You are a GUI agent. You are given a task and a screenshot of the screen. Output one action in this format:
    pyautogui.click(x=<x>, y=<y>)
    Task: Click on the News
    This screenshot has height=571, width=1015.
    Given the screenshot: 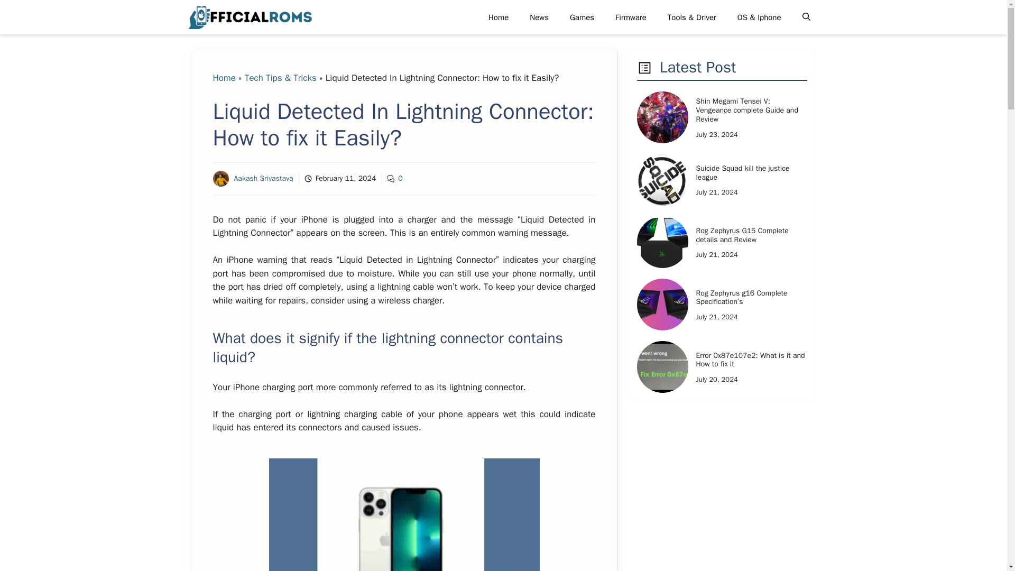 What is the action you would take?
    pyautogui.click(x=539, y=17)
    